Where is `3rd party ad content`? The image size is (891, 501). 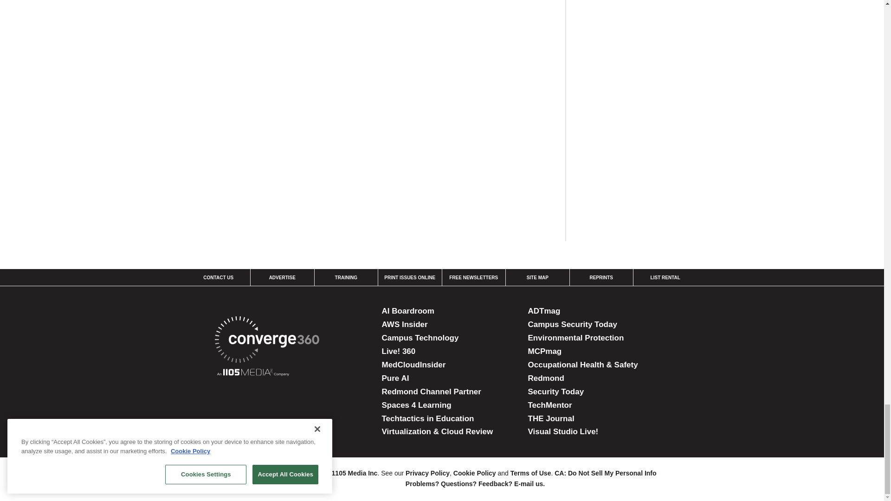
3rd party ad content is located at coordinates (649, 160).